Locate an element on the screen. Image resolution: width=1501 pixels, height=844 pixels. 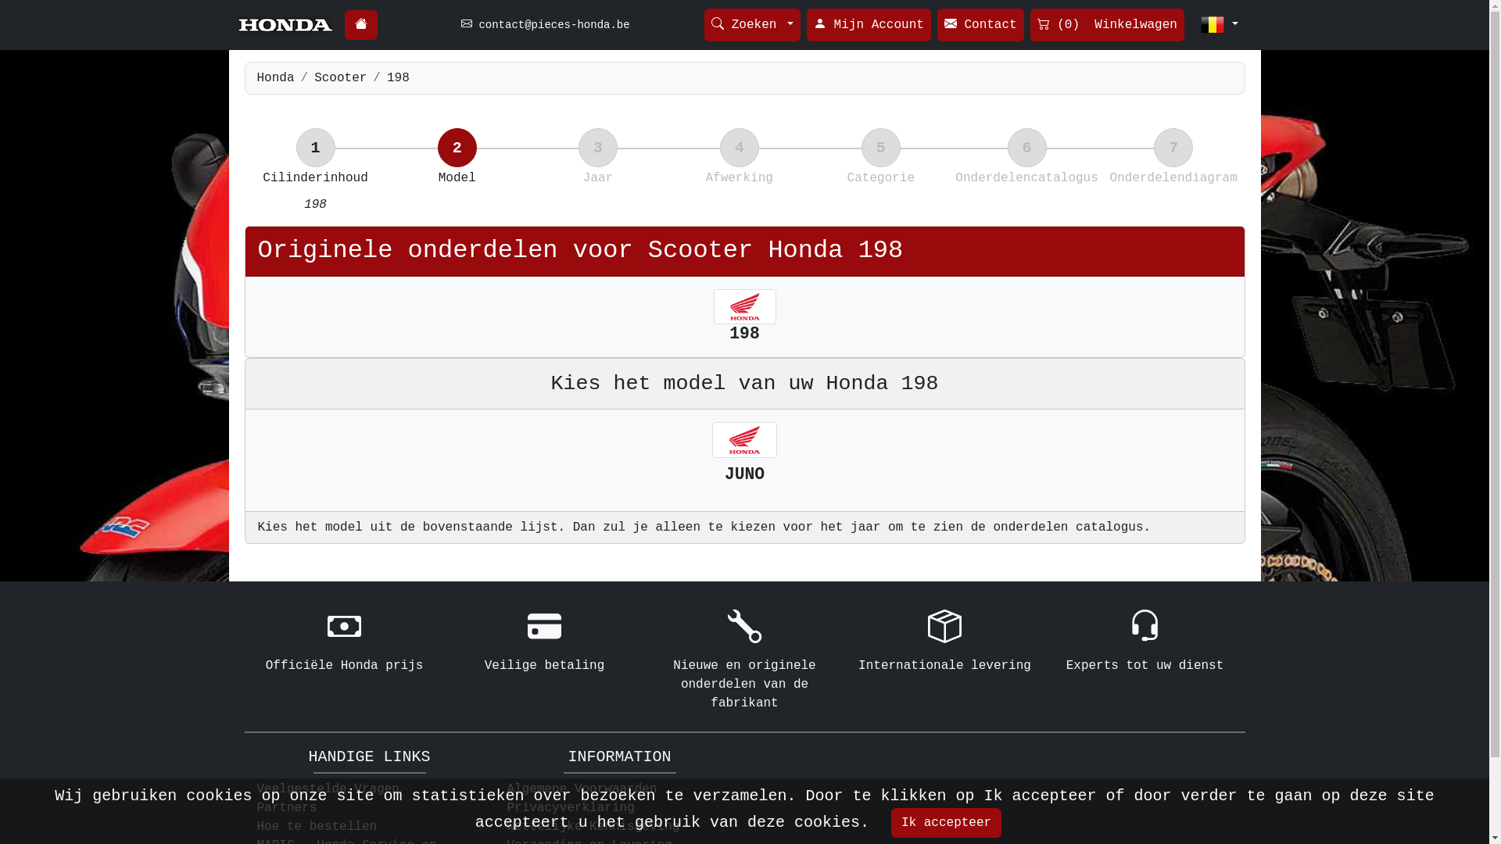
Veelgestelde Vragen is located at coordinates (328, 789).